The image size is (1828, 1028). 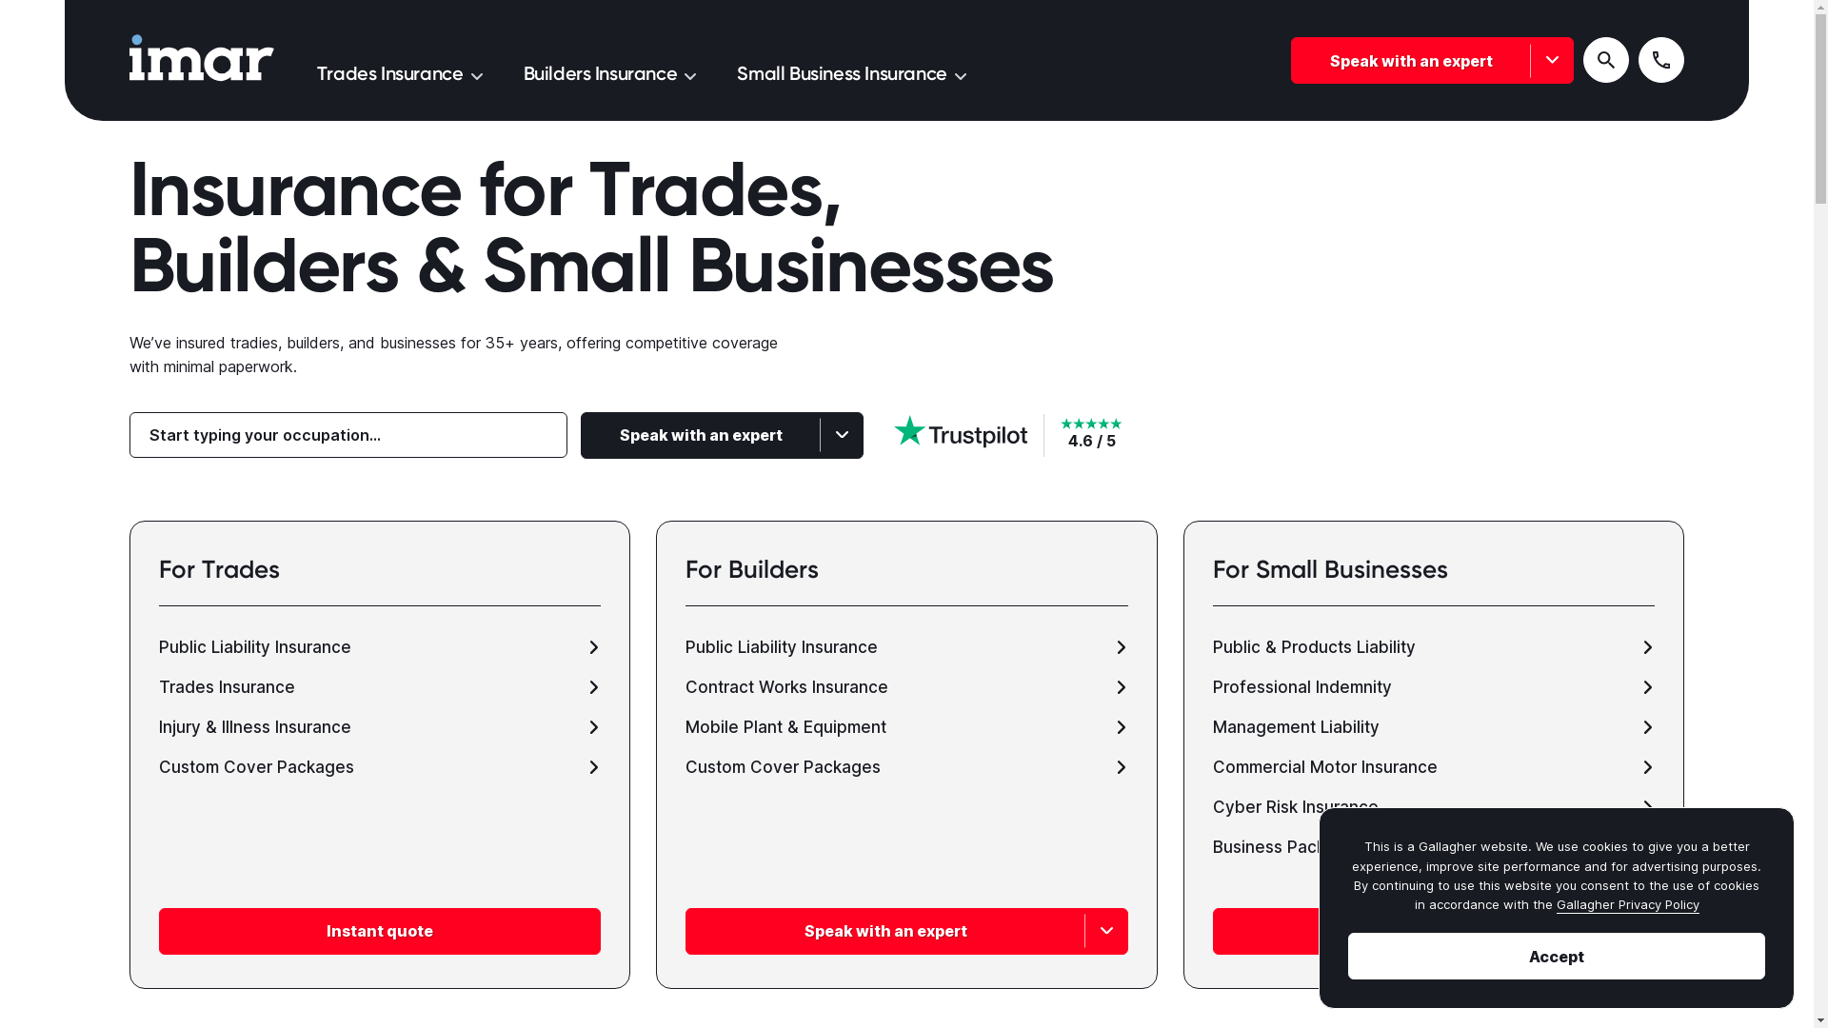 What do you see at coordinates (851, 72) in the screenshot?
I see `Small Business Insurance` at bounding box center [851, 72].